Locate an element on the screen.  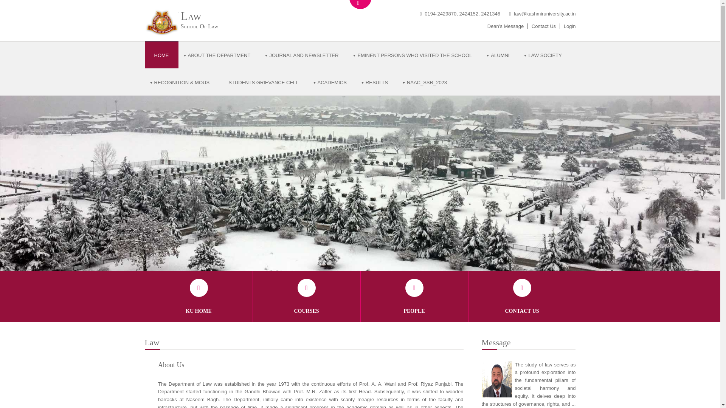
Login is located at coordinates (569, 26).